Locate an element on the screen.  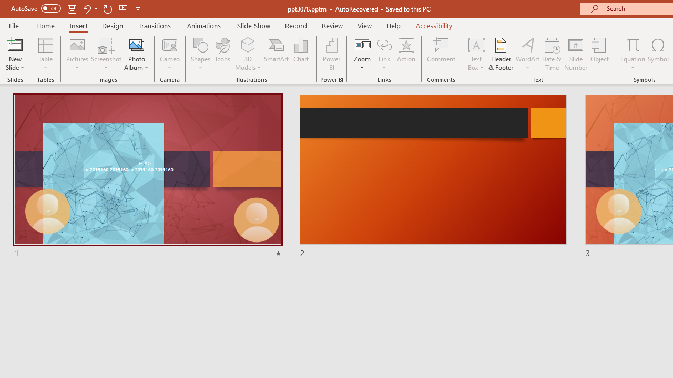
Power BI is located at coordinates (331, 54).